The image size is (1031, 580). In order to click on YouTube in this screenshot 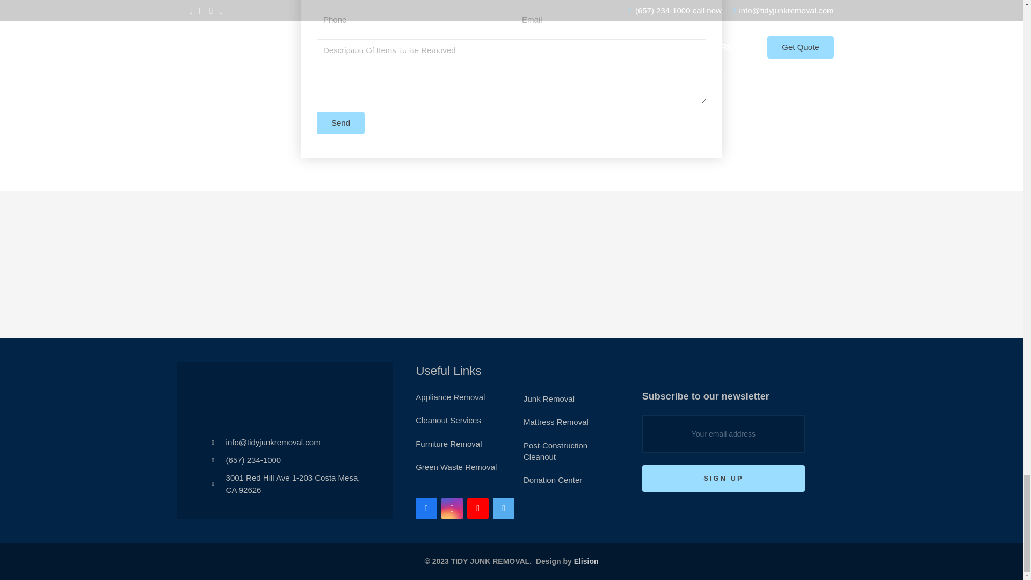, I will do `click(478, 508)`.